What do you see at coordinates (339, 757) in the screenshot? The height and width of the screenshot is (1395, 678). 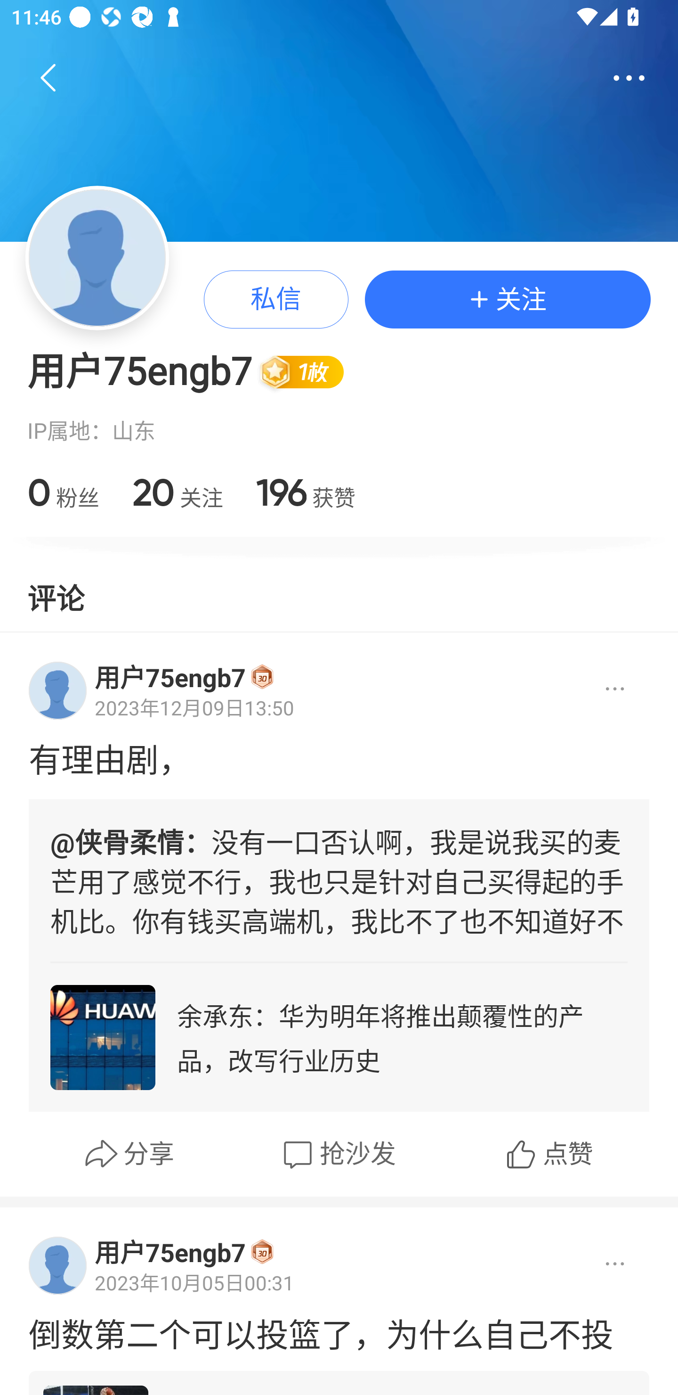 I see `有理由剧，` at bounding box center [339, 757].